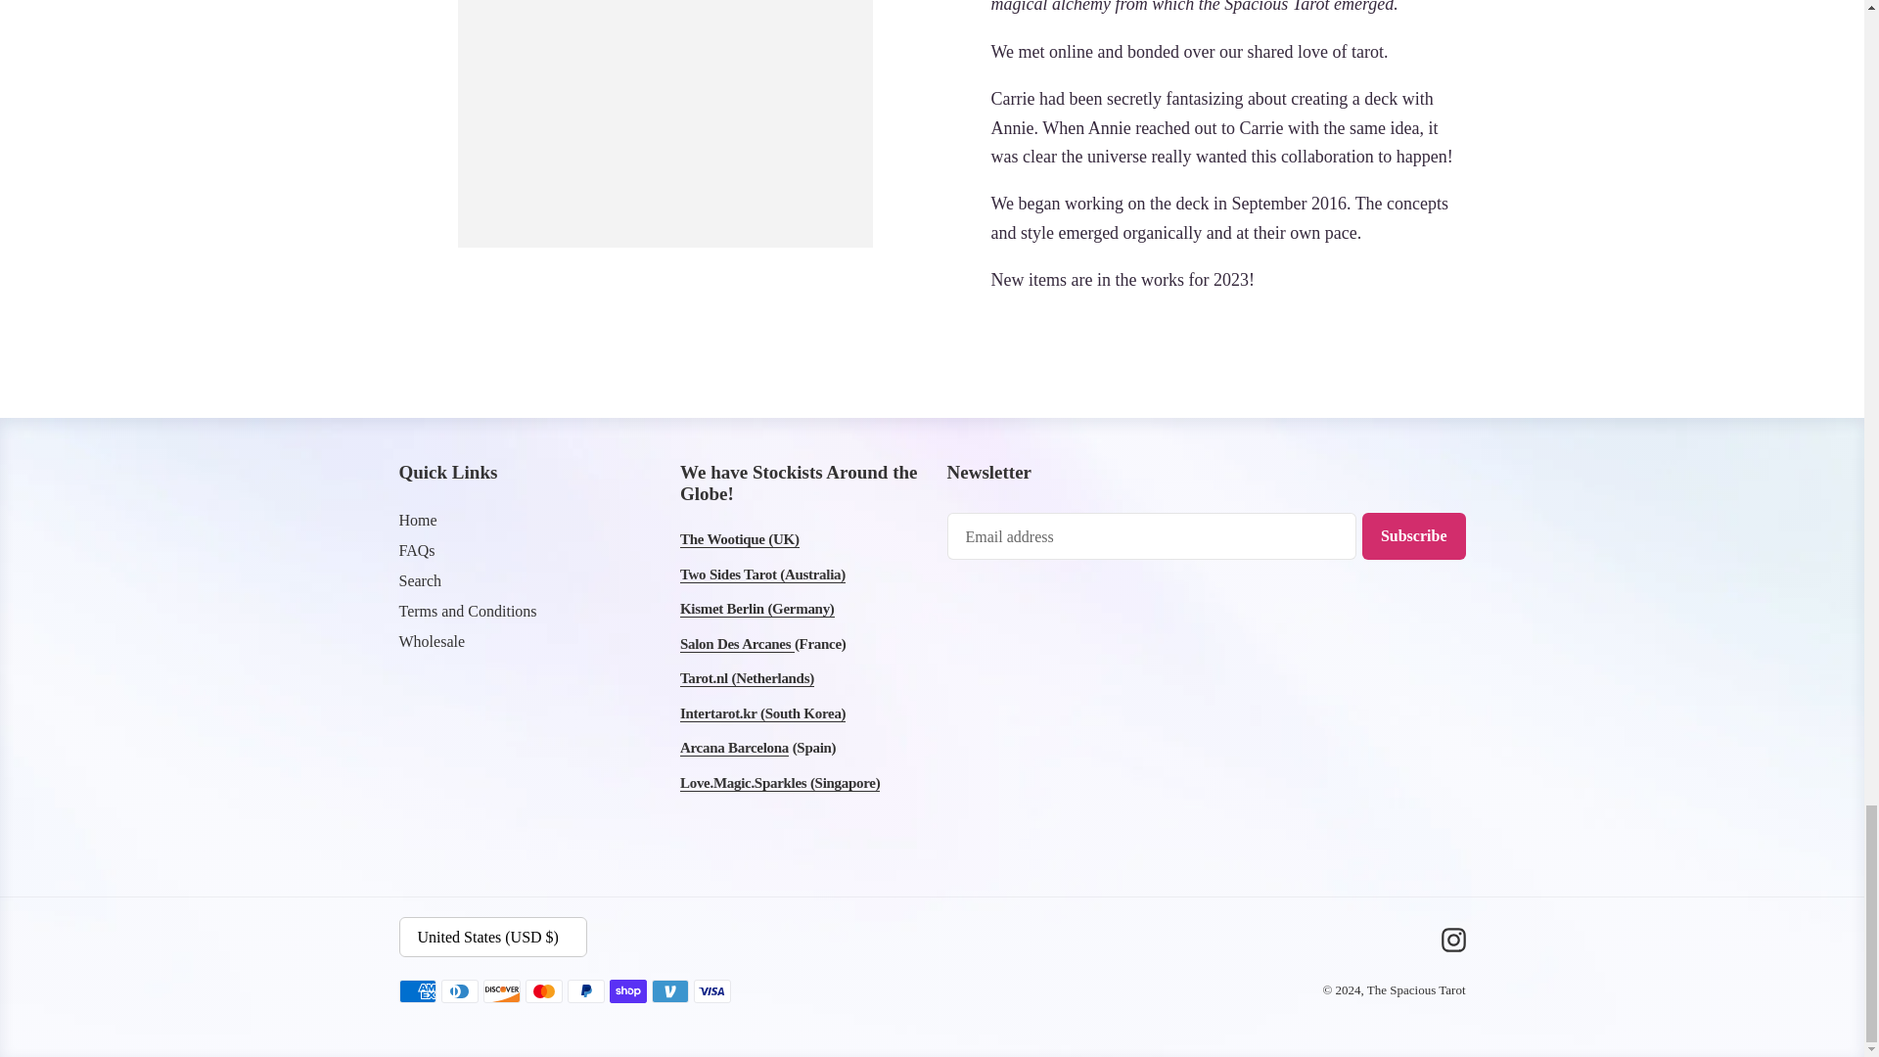  I want to click on Kismet Berlin, so click(757, 609).